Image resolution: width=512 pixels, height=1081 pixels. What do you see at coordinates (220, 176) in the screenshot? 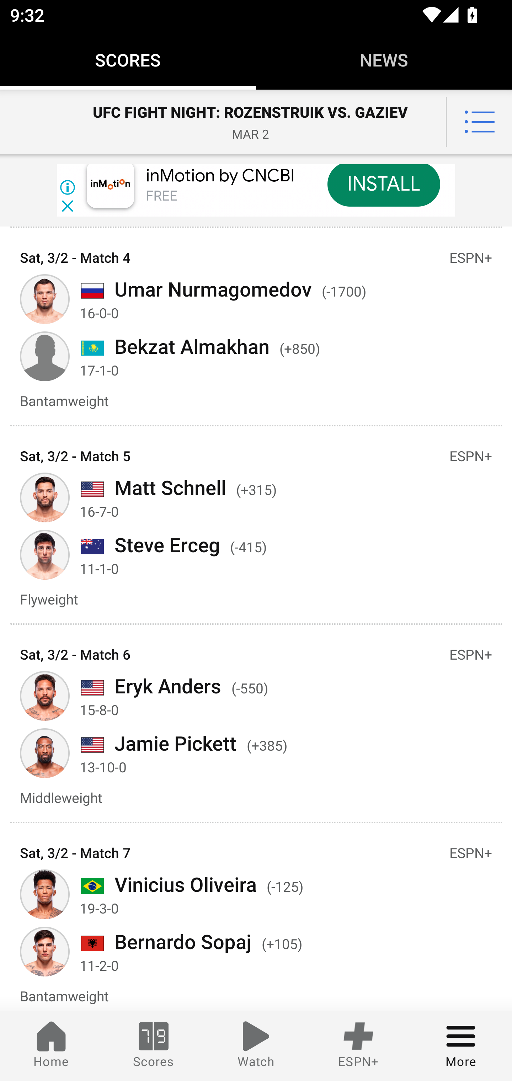
I see `inMotion by CNCBI` at bounding box center [220, 176].